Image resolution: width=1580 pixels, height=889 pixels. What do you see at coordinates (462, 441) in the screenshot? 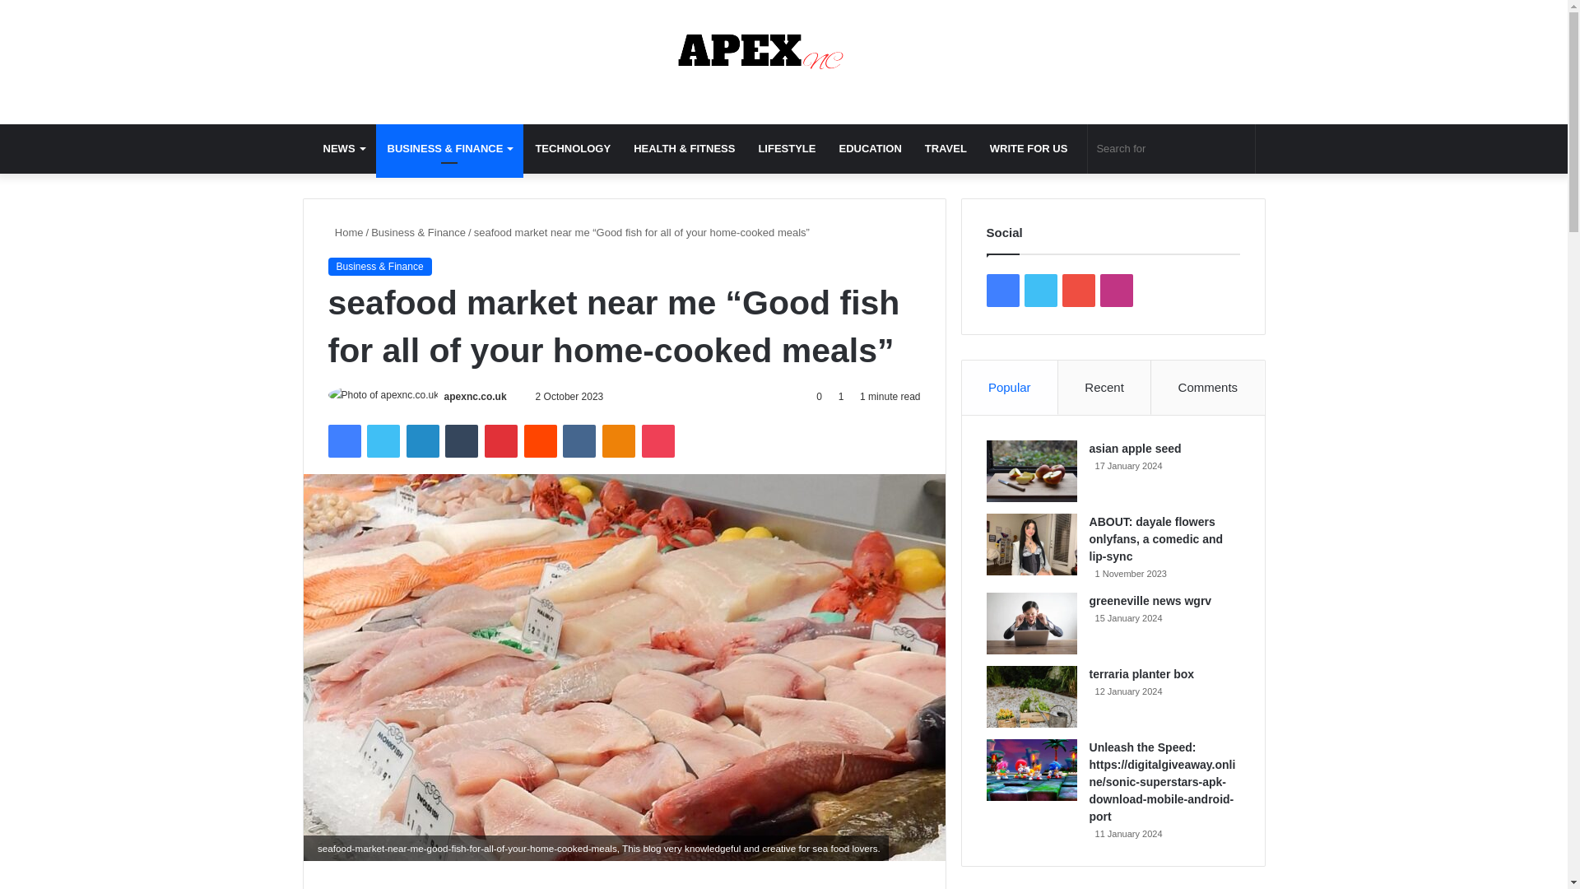
I see `Tumblr` at bounding box center [462, 441].